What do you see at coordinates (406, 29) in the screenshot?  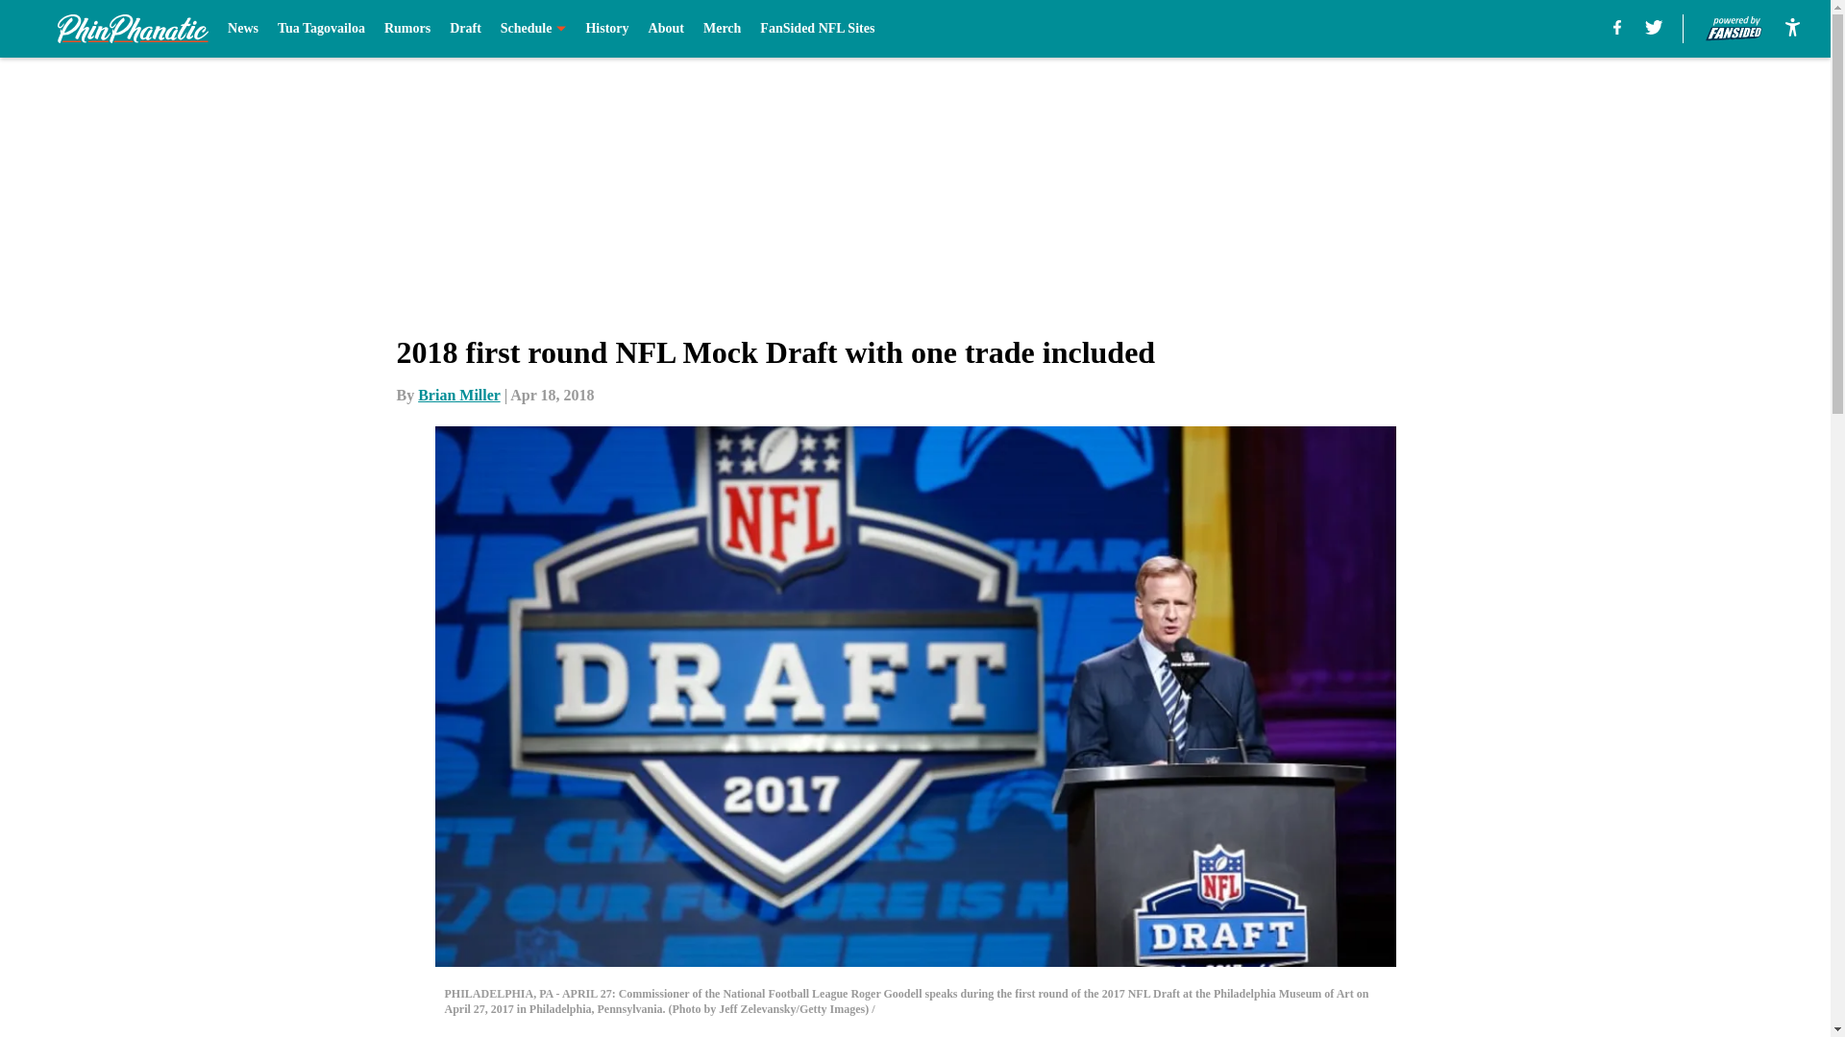 I see `Rumors` at bounding box center [406, 29].